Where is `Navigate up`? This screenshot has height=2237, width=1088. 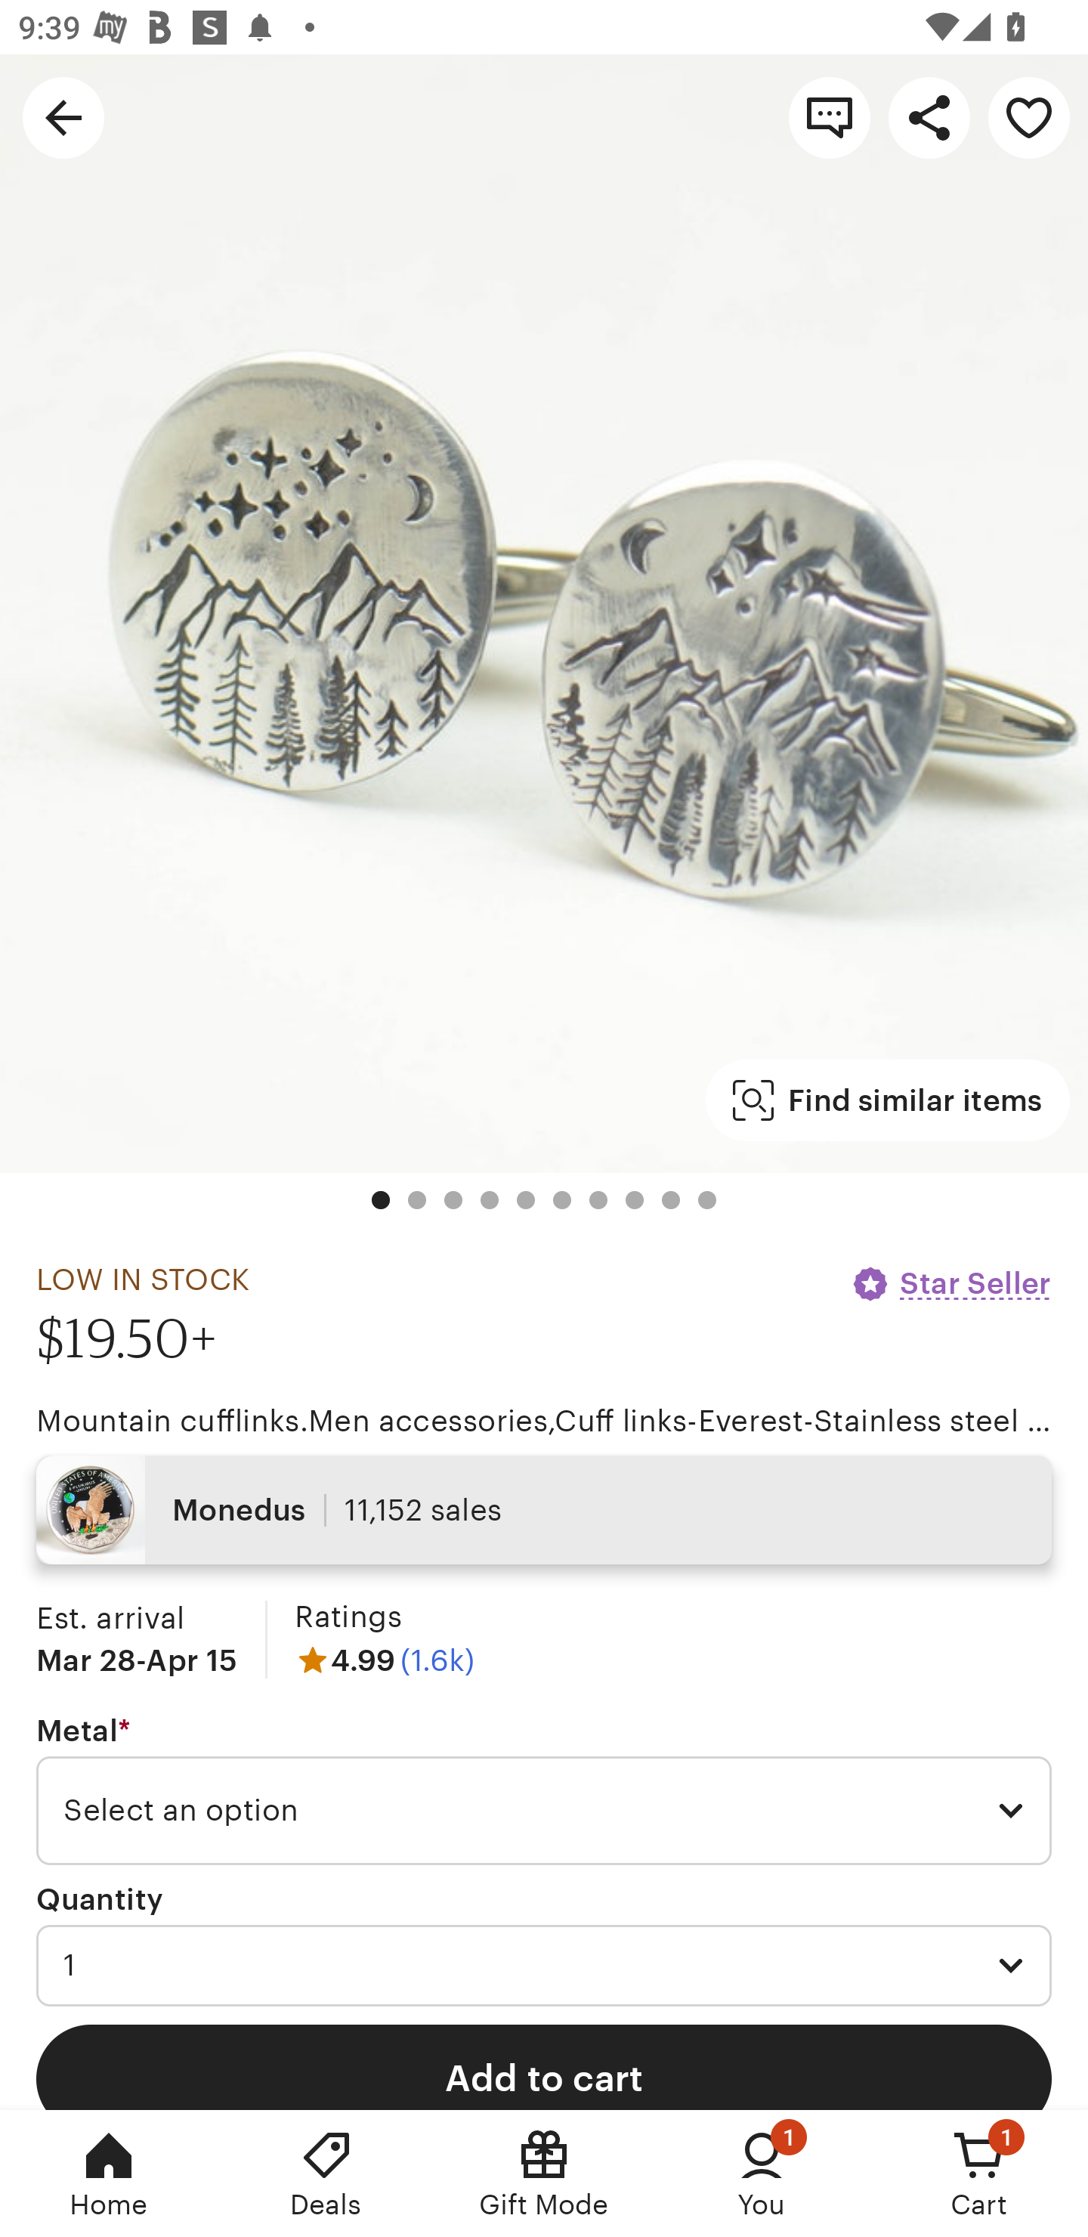 Navigate up is located at coordinates (63, 116).